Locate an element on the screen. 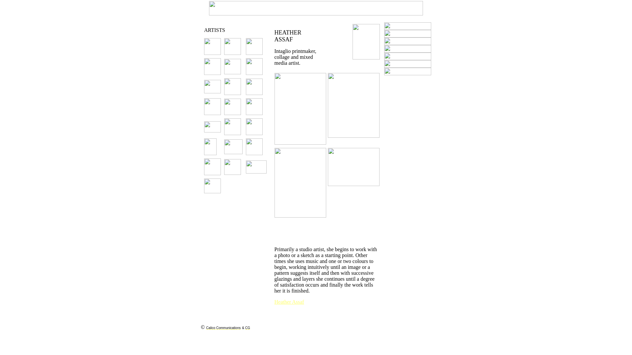 The image size is (632, 355). Heather Assaf is located at coordinates (289, 302).